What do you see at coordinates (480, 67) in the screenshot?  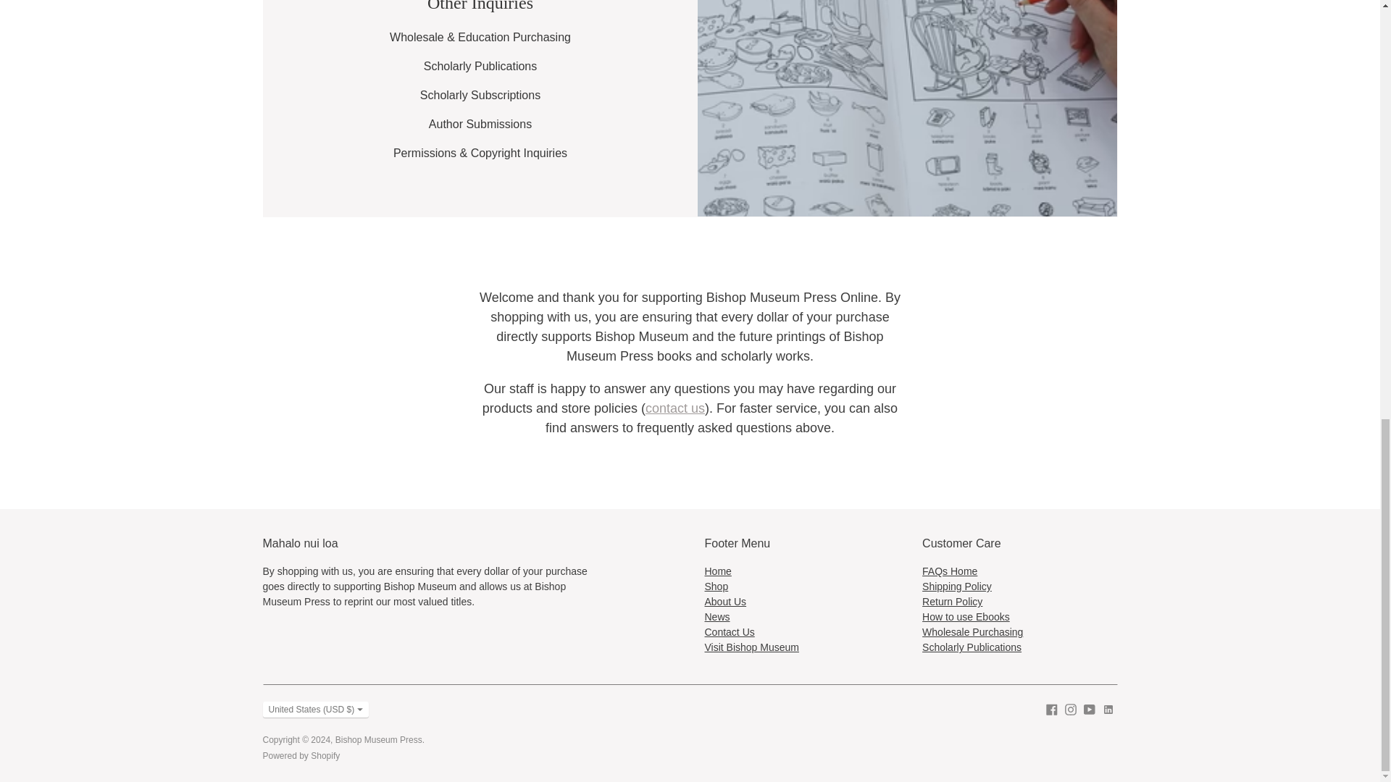 I see `Scholarly Publications` at bounding box center [480, 67].